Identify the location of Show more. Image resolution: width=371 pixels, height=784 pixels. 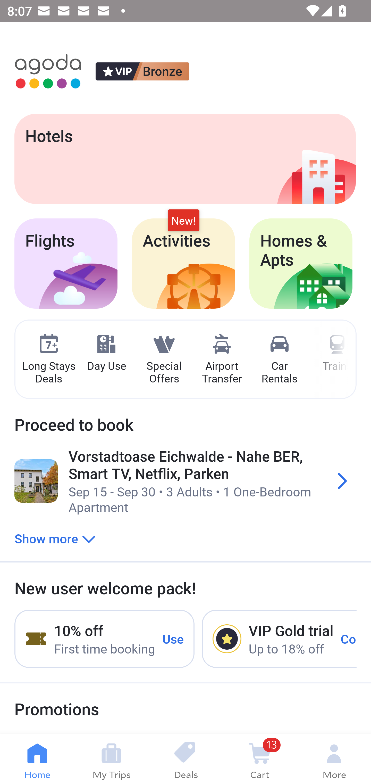
(55, 538).